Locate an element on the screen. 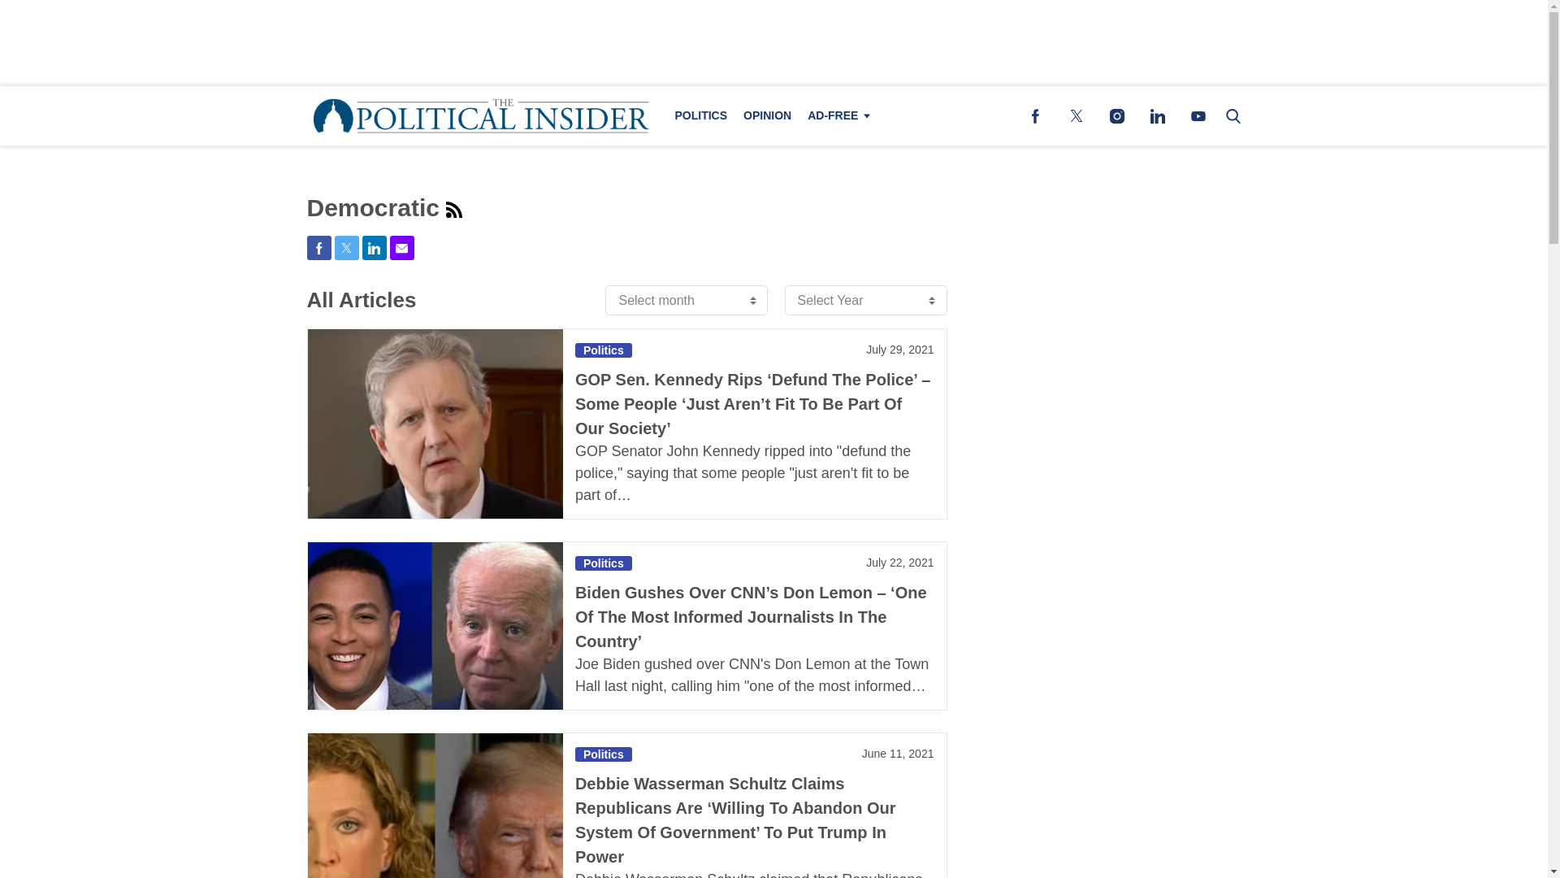 The image size is (1560, 878). Share via Email is located at coordinates (402, 247).